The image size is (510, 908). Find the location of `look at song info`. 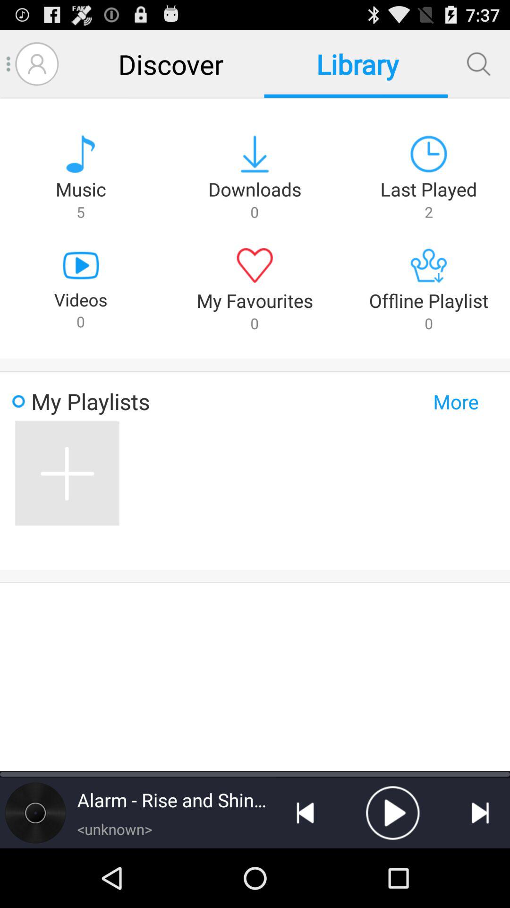

look at song info is located at coordinates (35, 812).